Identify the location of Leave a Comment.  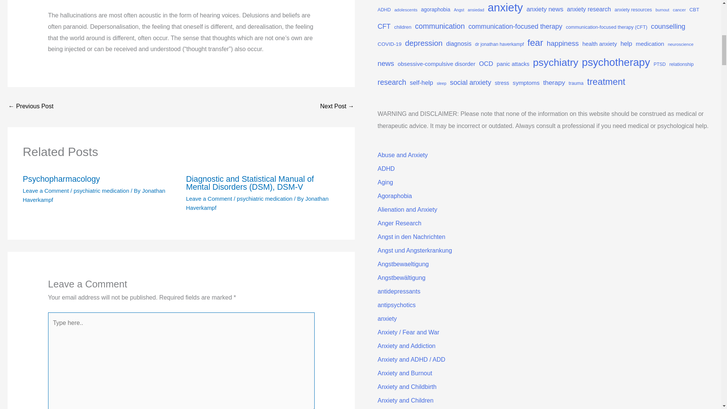
(209, 198).